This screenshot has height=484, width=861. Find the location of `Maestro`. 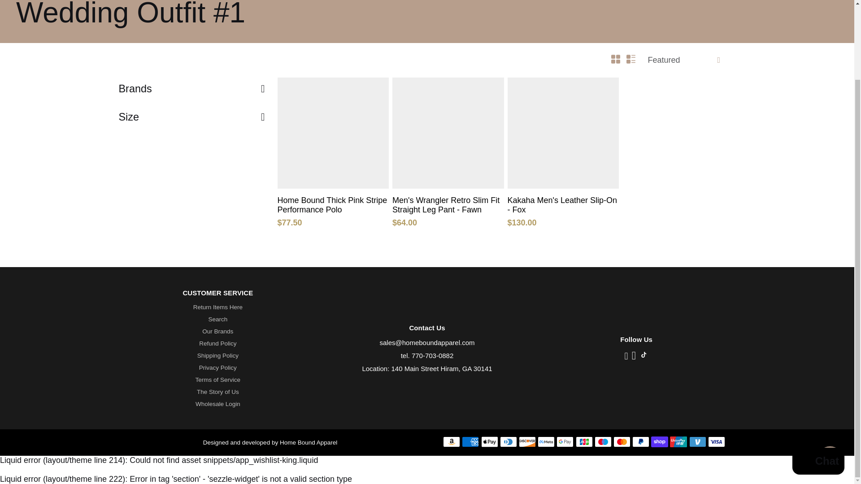

Maestro is located at coordinates (603, 442).